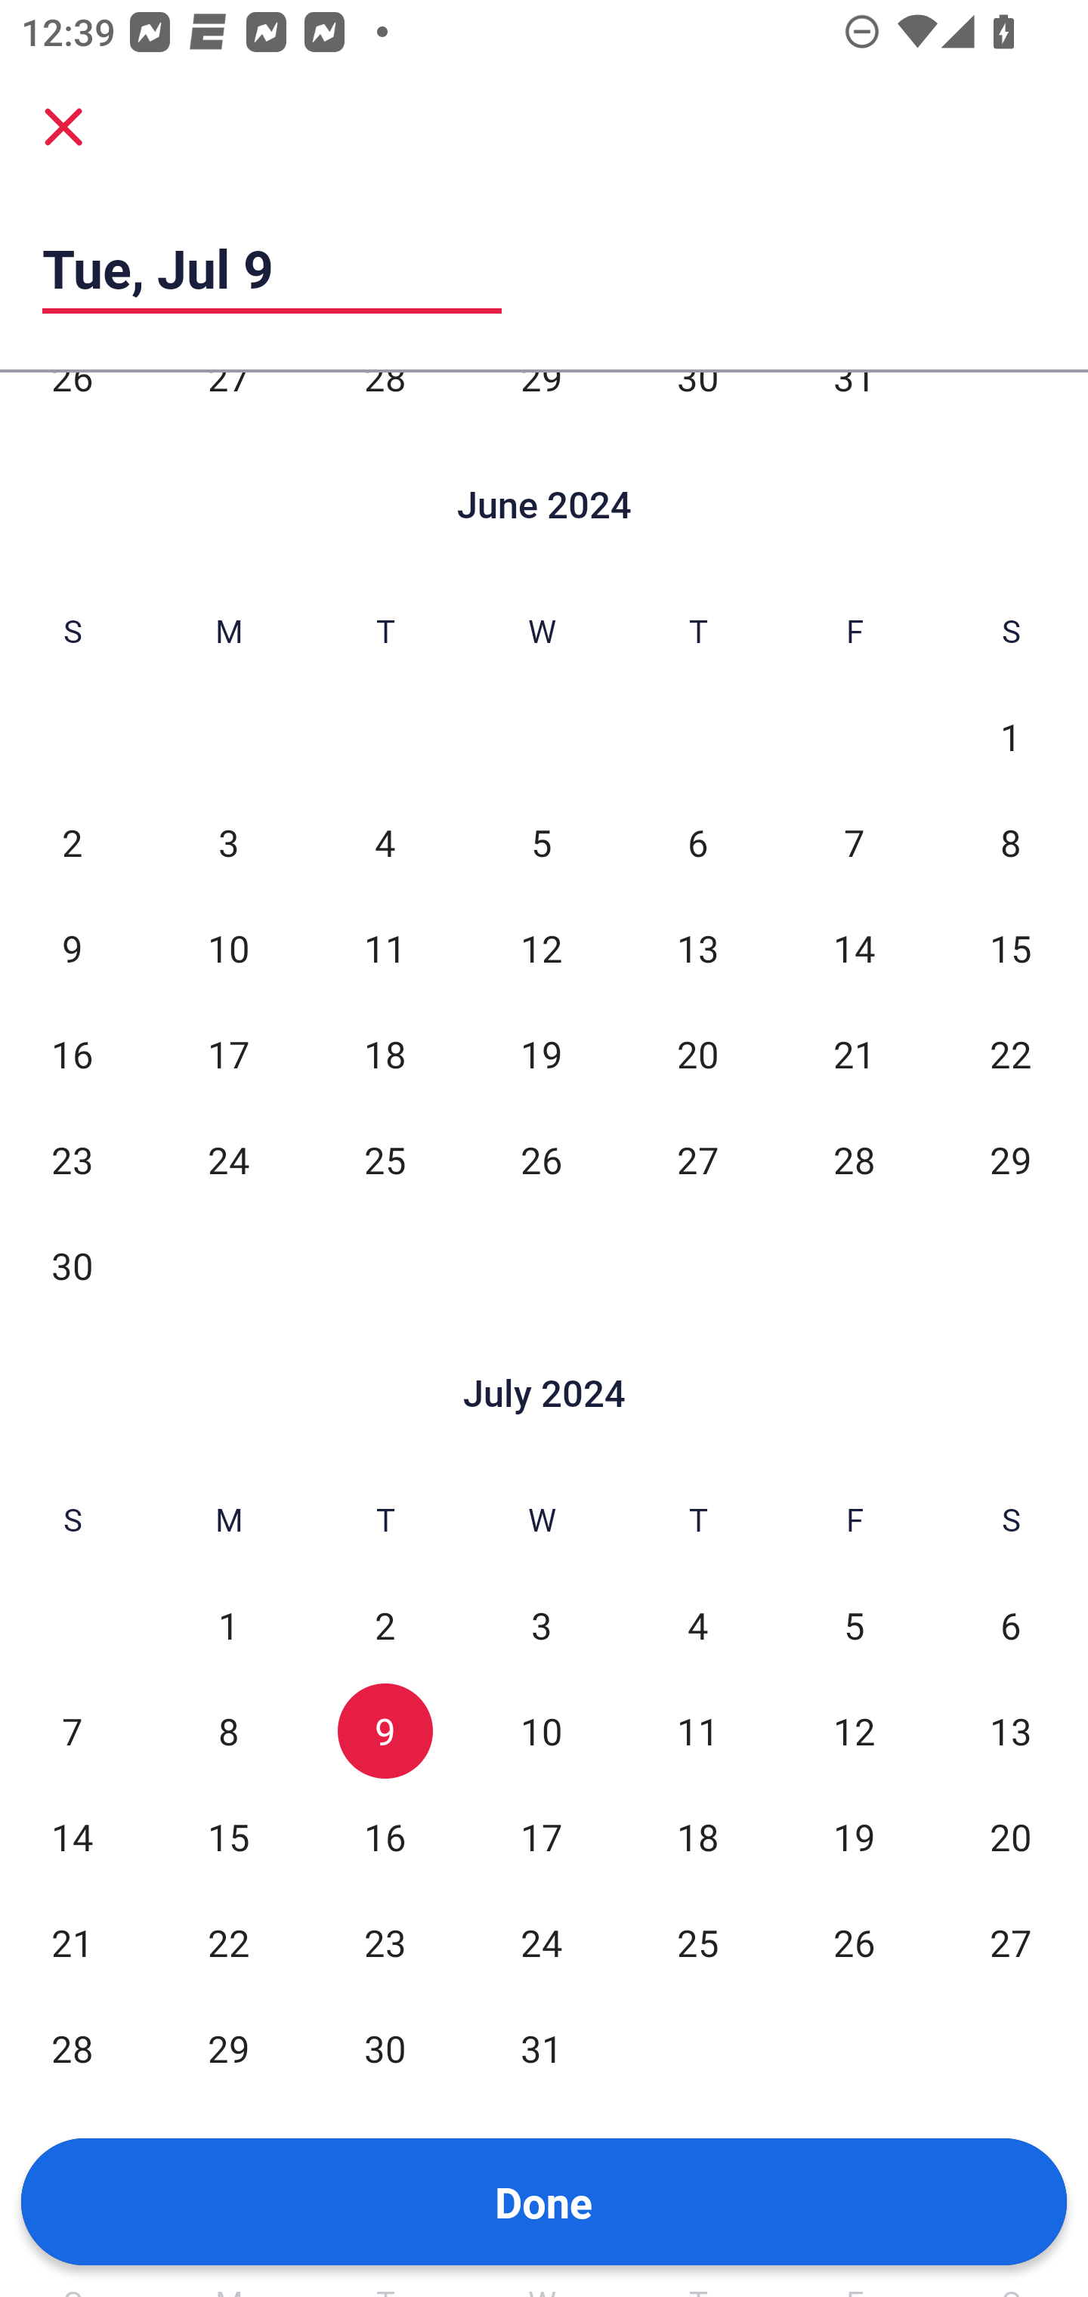 This screenshot has width=1088, height=2297. Describe the element at coordinates (228, 1626) in the screenshot. I see `1 Mon, Jul 1, Not Selected` at that location.